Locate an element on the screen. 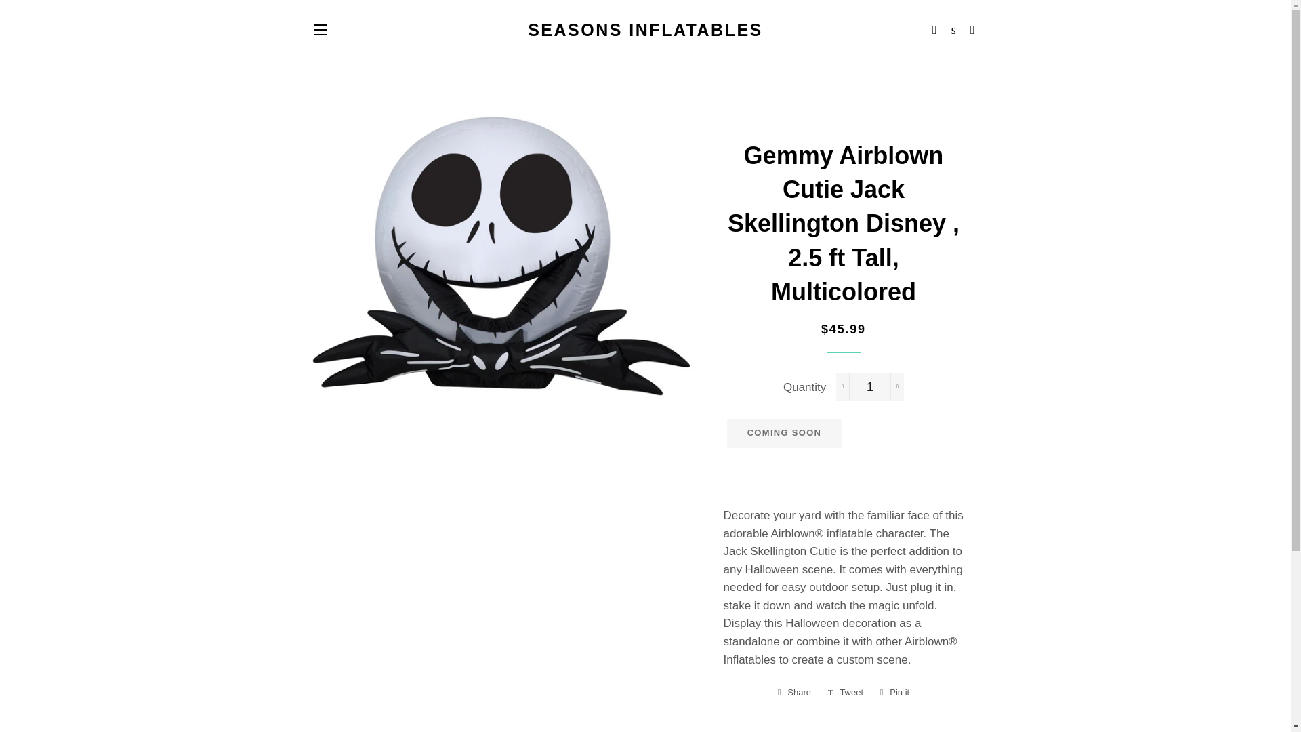 The image size is (1301, 732). Pin on Pinterest is located at coordinates (894, 692).